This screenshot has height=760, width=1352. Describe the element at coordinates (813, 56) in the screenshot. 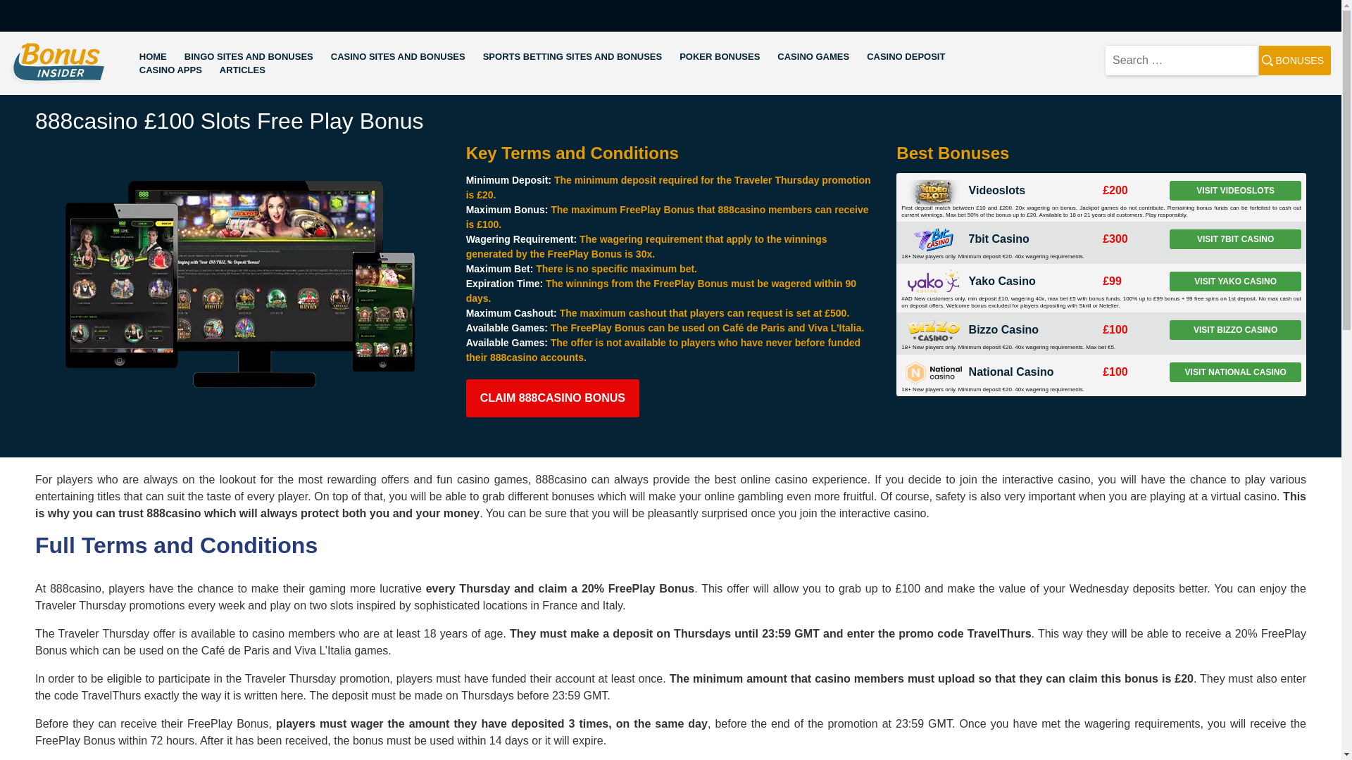

I see `CASINO GAMES` at that location.